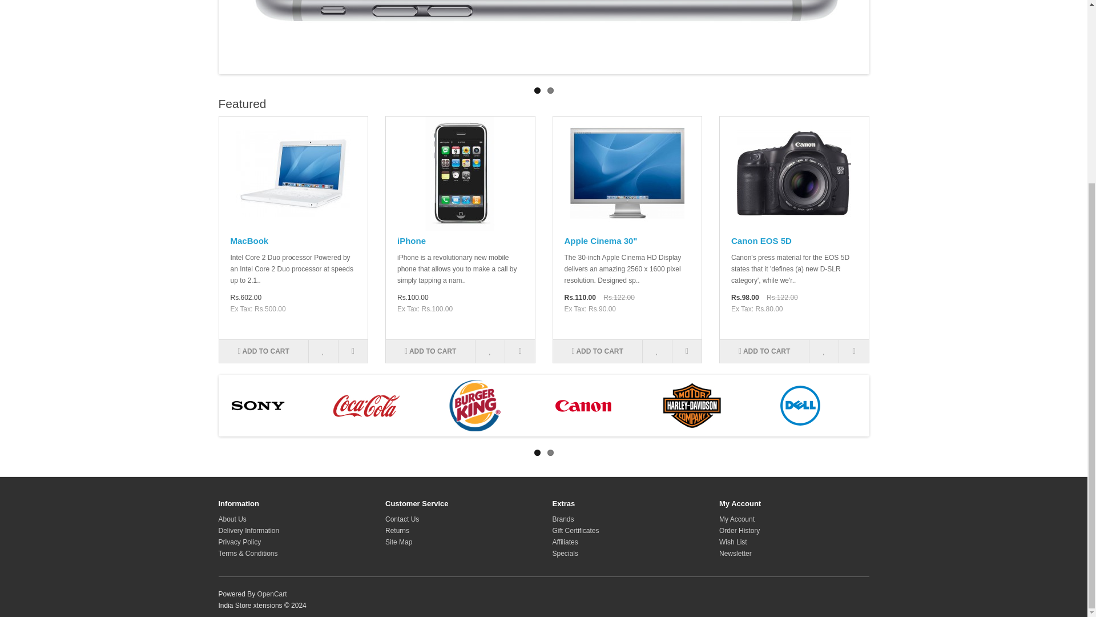 This screenshot has width=1096, height=617. I want to click on Apple Cinema 30", so click(627, 174).